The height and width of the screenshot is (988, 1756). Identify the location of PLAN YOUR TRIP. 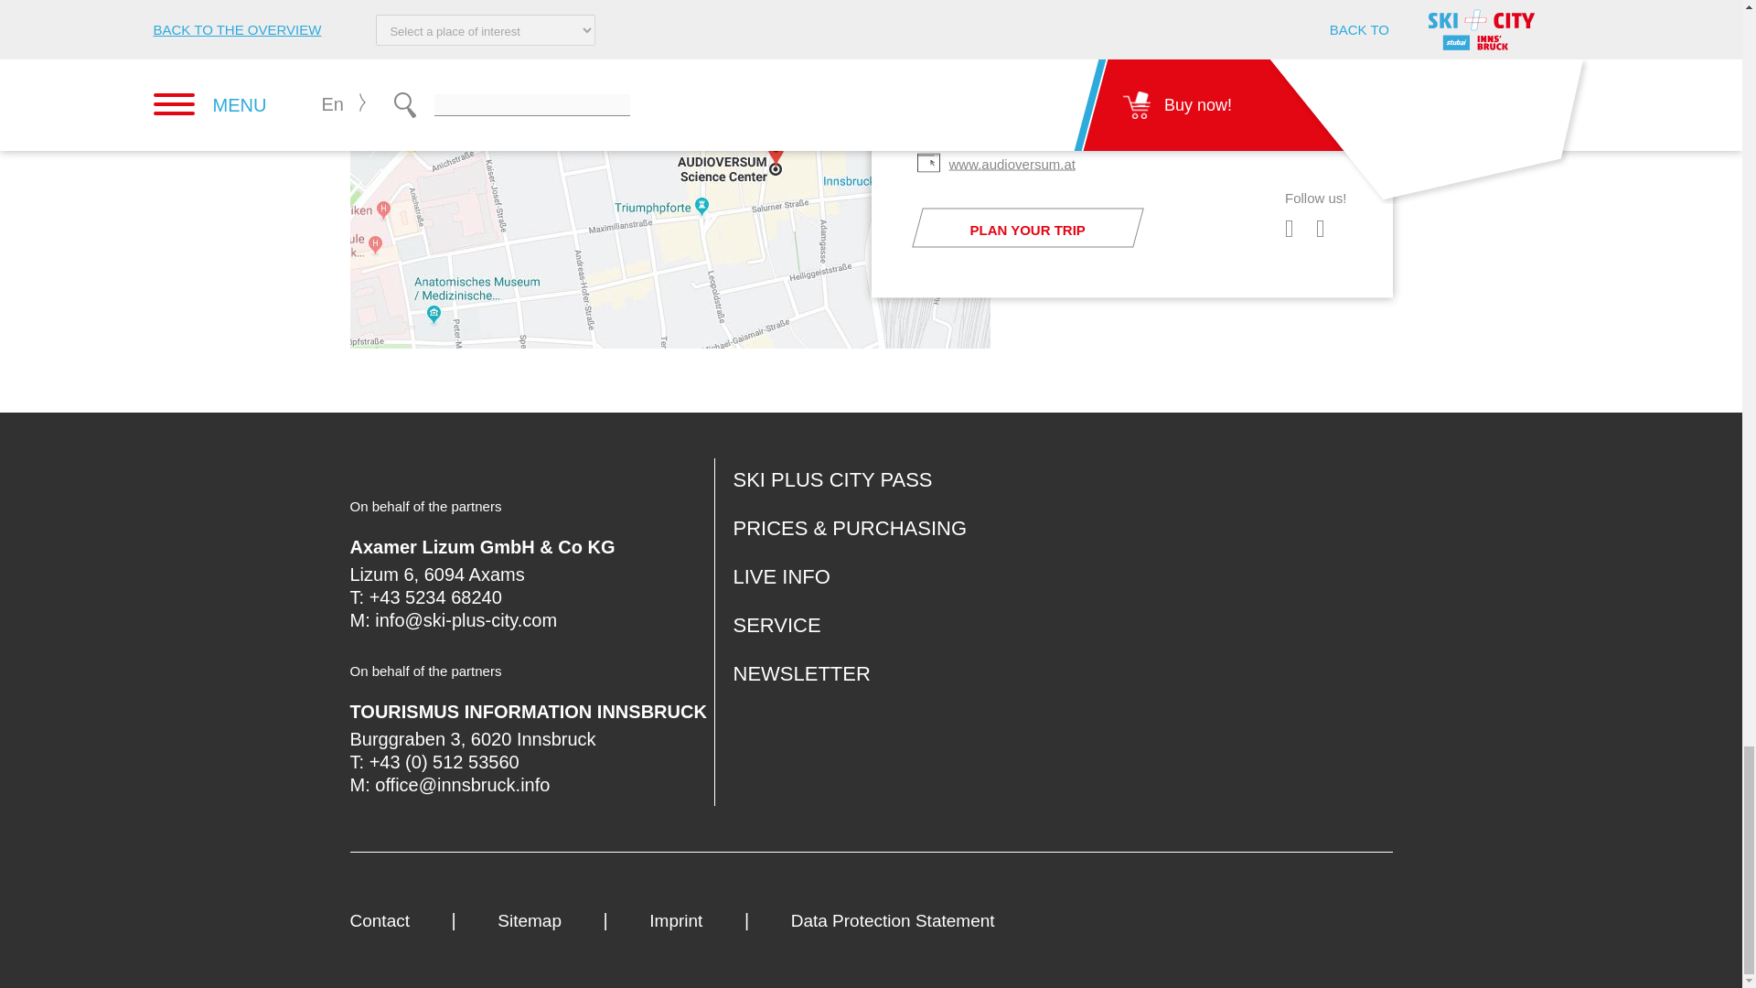
(1023, 227).